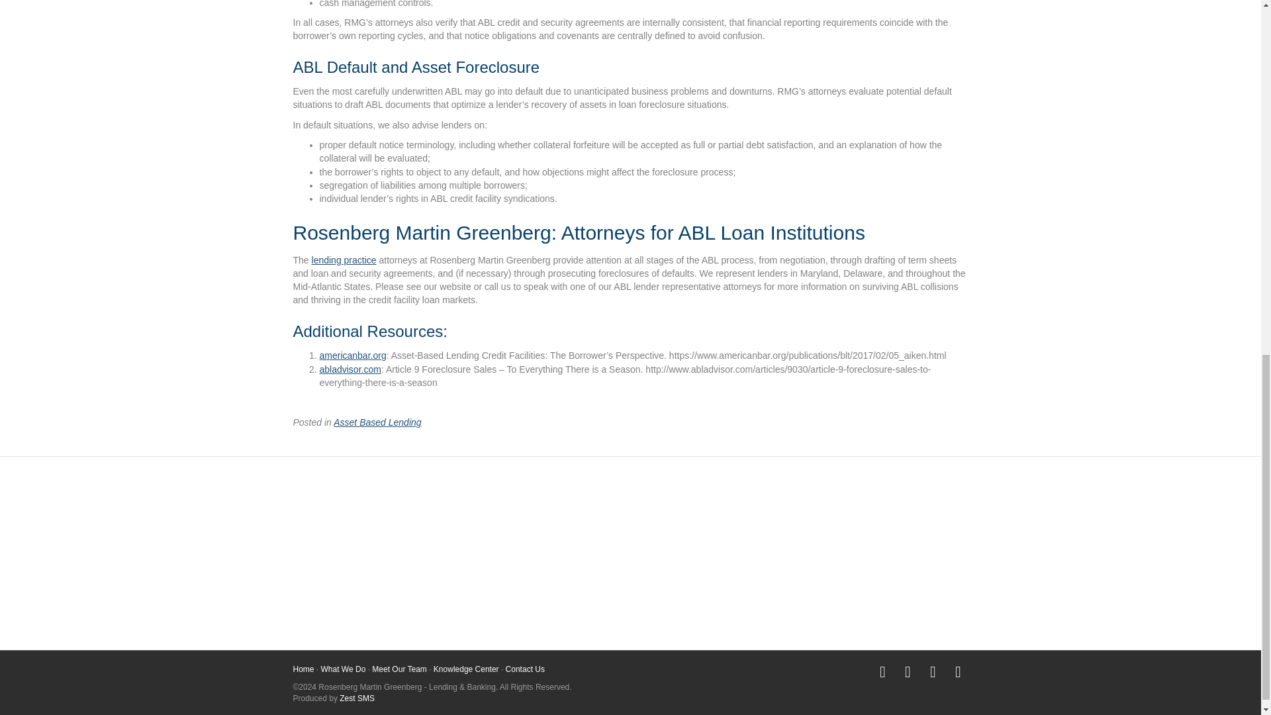 The height and width of the screenshot is (715, 1271). Describe the element at coordinates (863, 563) in the screenshot. I see `Real Estate Finance` at that location.